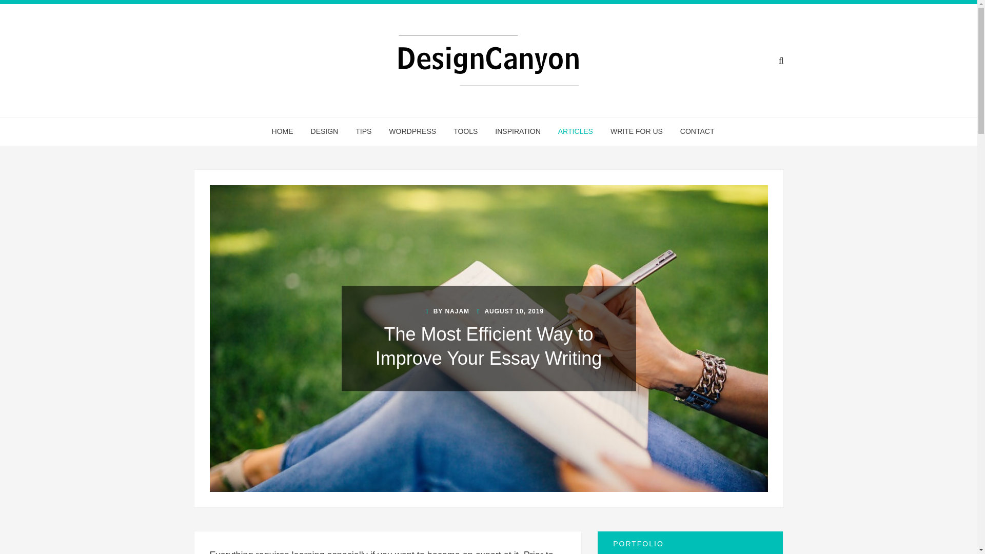 This screenshot has width=985, height=554. Describe the element at coordinates (325, 131) in the screenshot. I see `DESIGN` at that location.